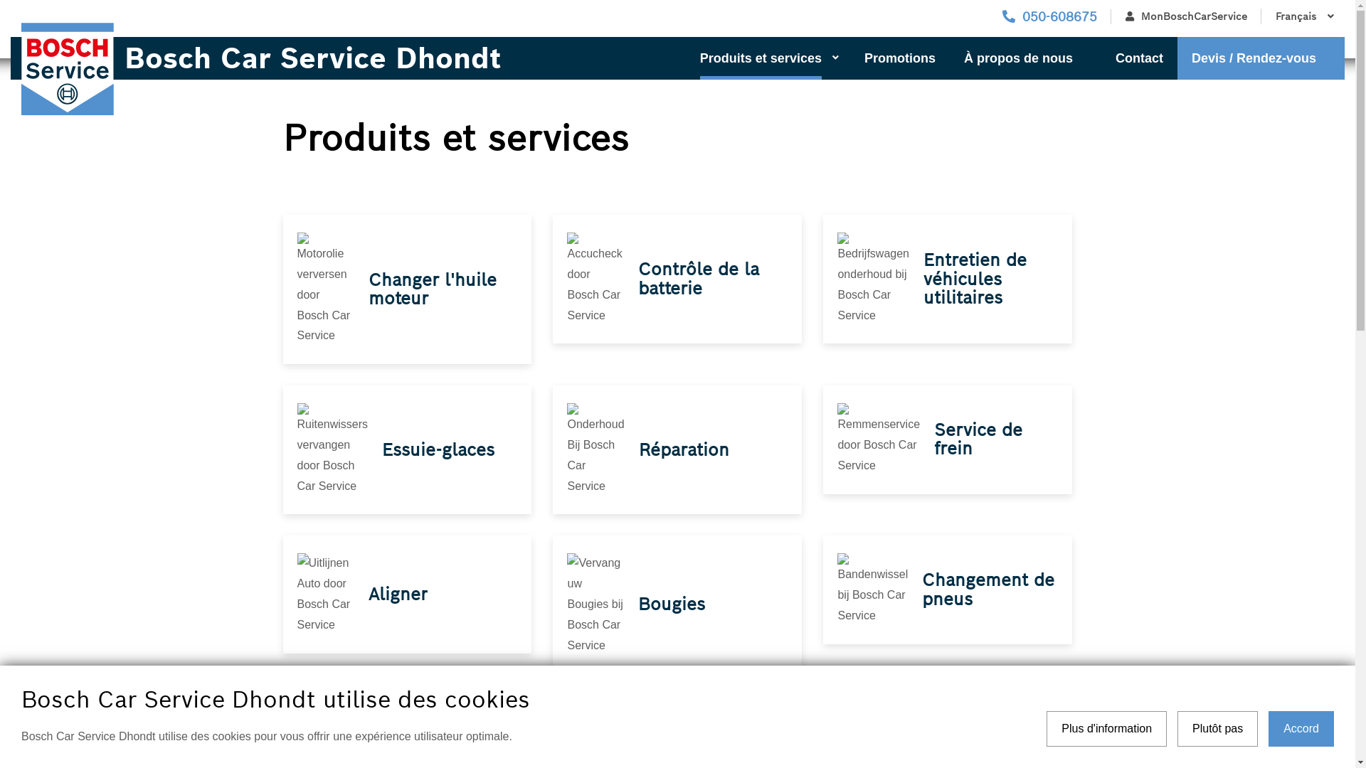  Describe the element at coordinates (0, 0) in the screenshot. I see `Skip to main content` at that location.